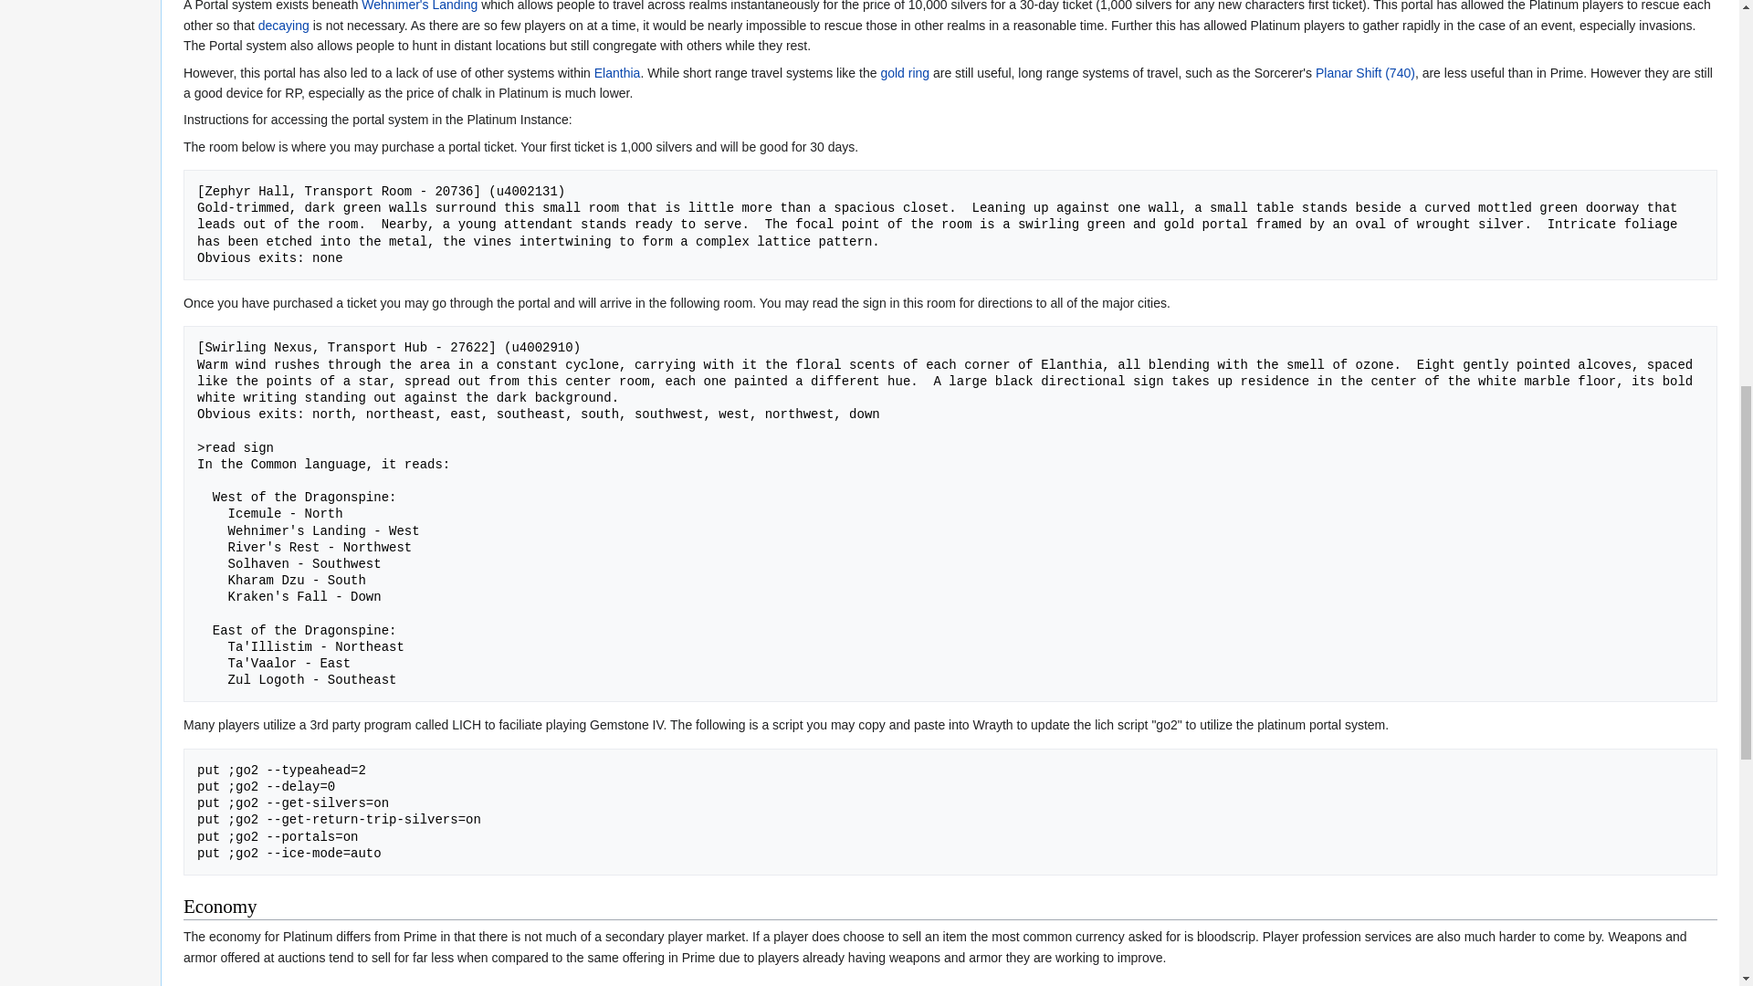 The image size is (1753, 986). What do you see at coordinates (418, 5) in the screenshot?
I see `Wehnimer's Landing` at bounding box center [418, 5].